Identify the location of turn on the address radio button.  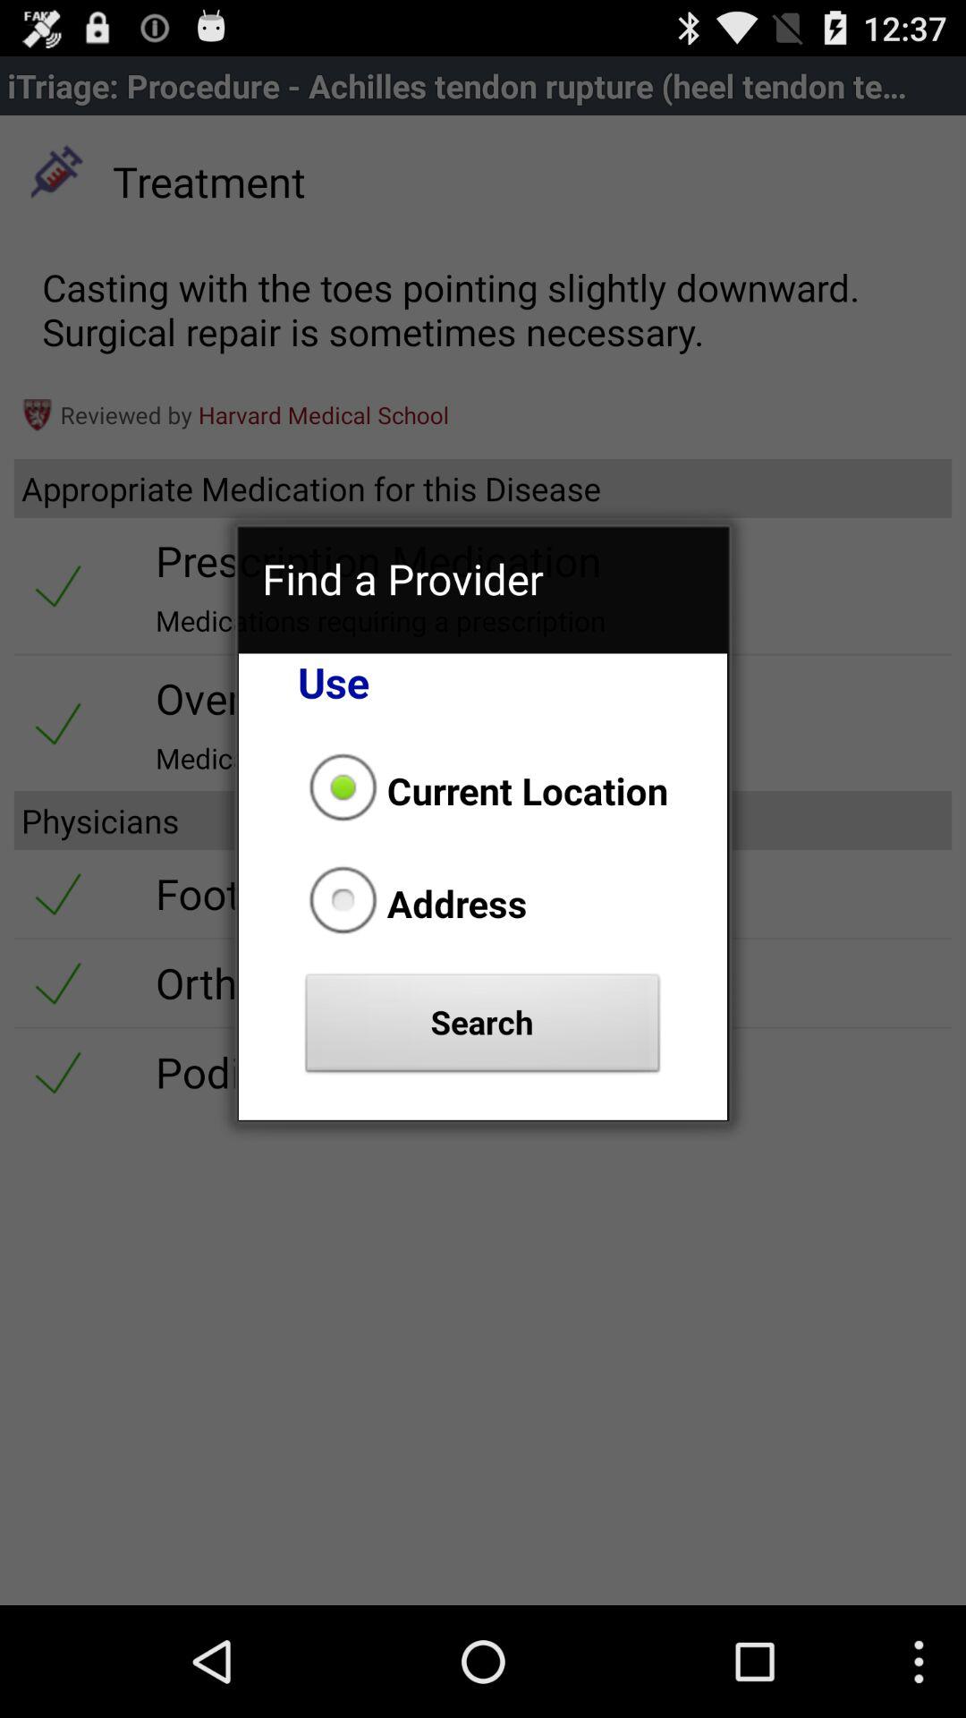
(412, 903).